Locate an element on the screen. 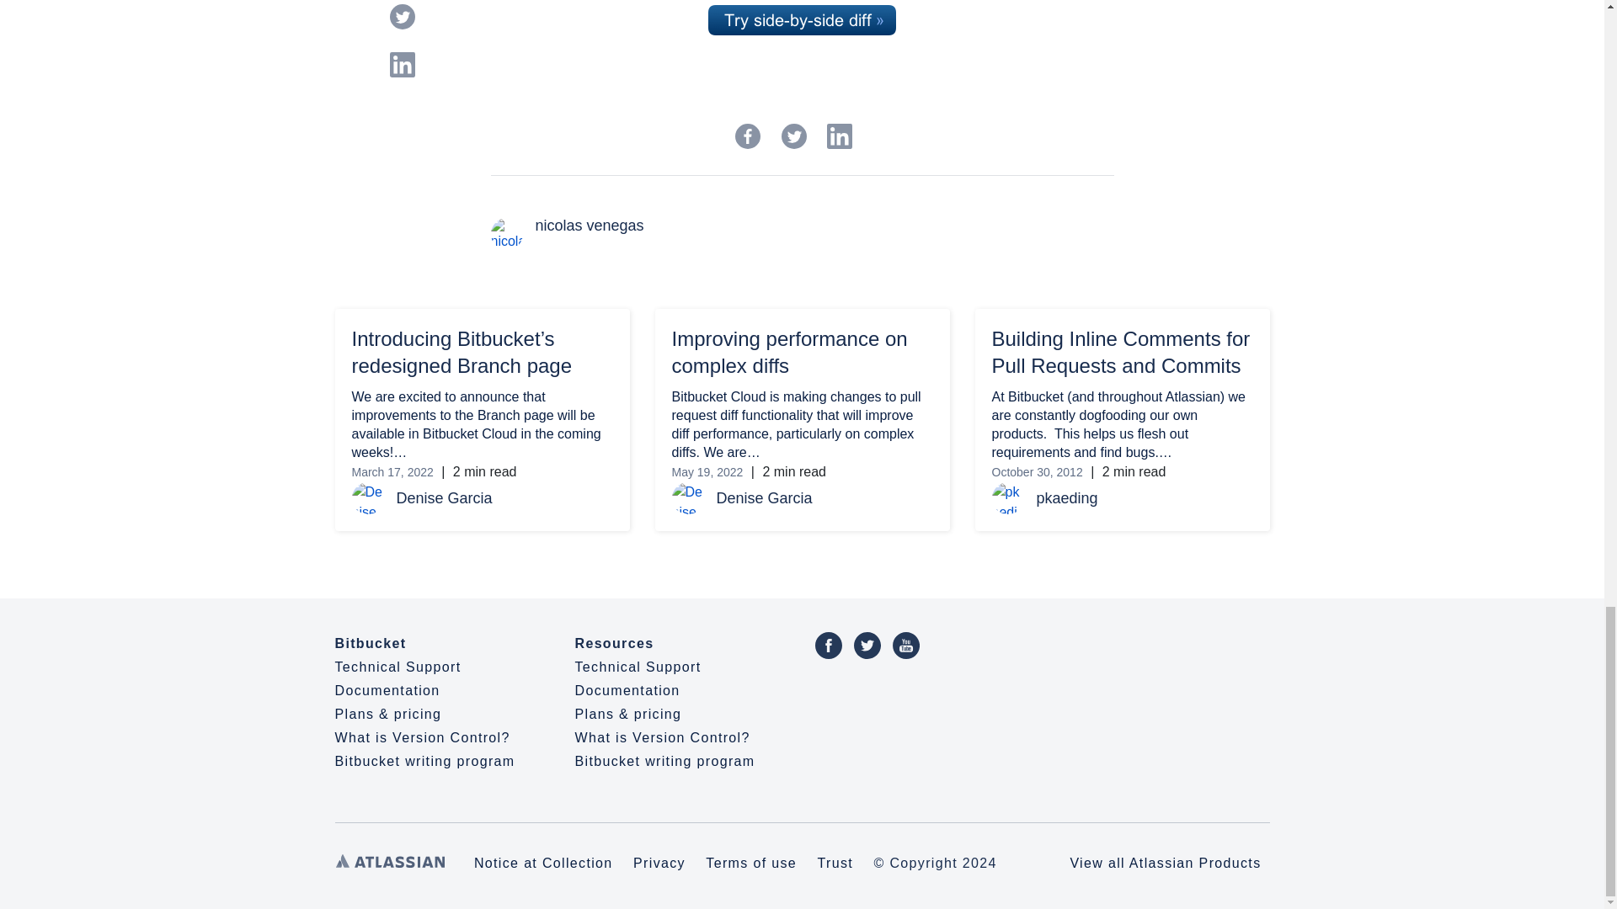 This screenshot has width=1617, height=909. Bitbucket writing program is located at coordinates (664, 761).